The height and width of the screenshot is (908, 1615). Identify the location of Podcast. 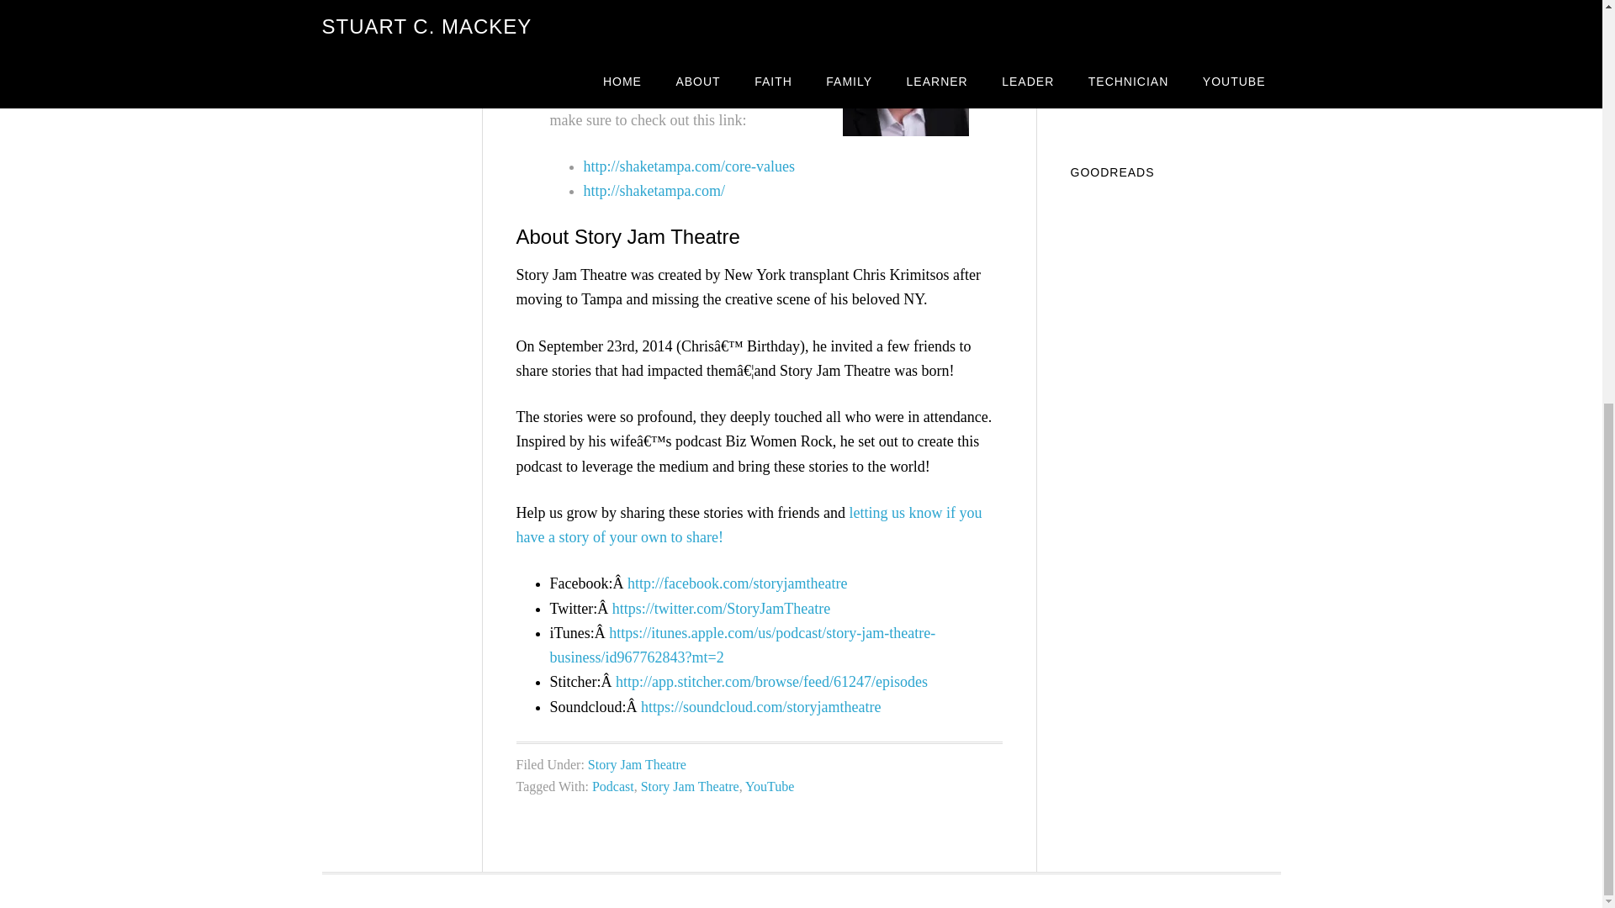
(613, 785).